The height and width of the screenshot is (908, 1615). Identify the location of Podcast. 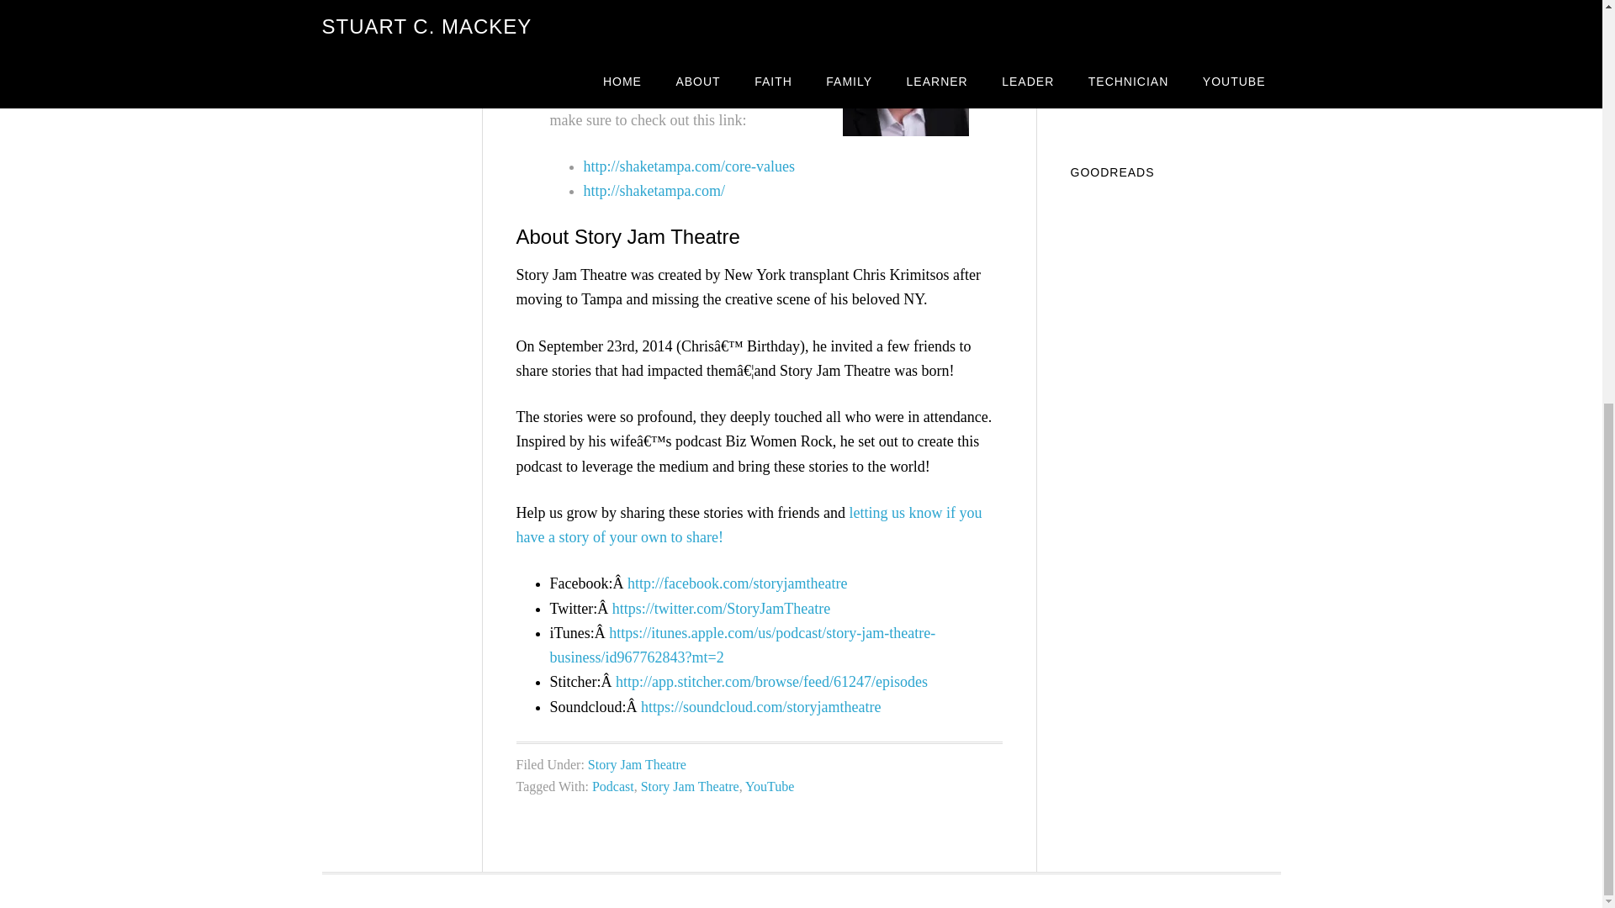
(613, 785).